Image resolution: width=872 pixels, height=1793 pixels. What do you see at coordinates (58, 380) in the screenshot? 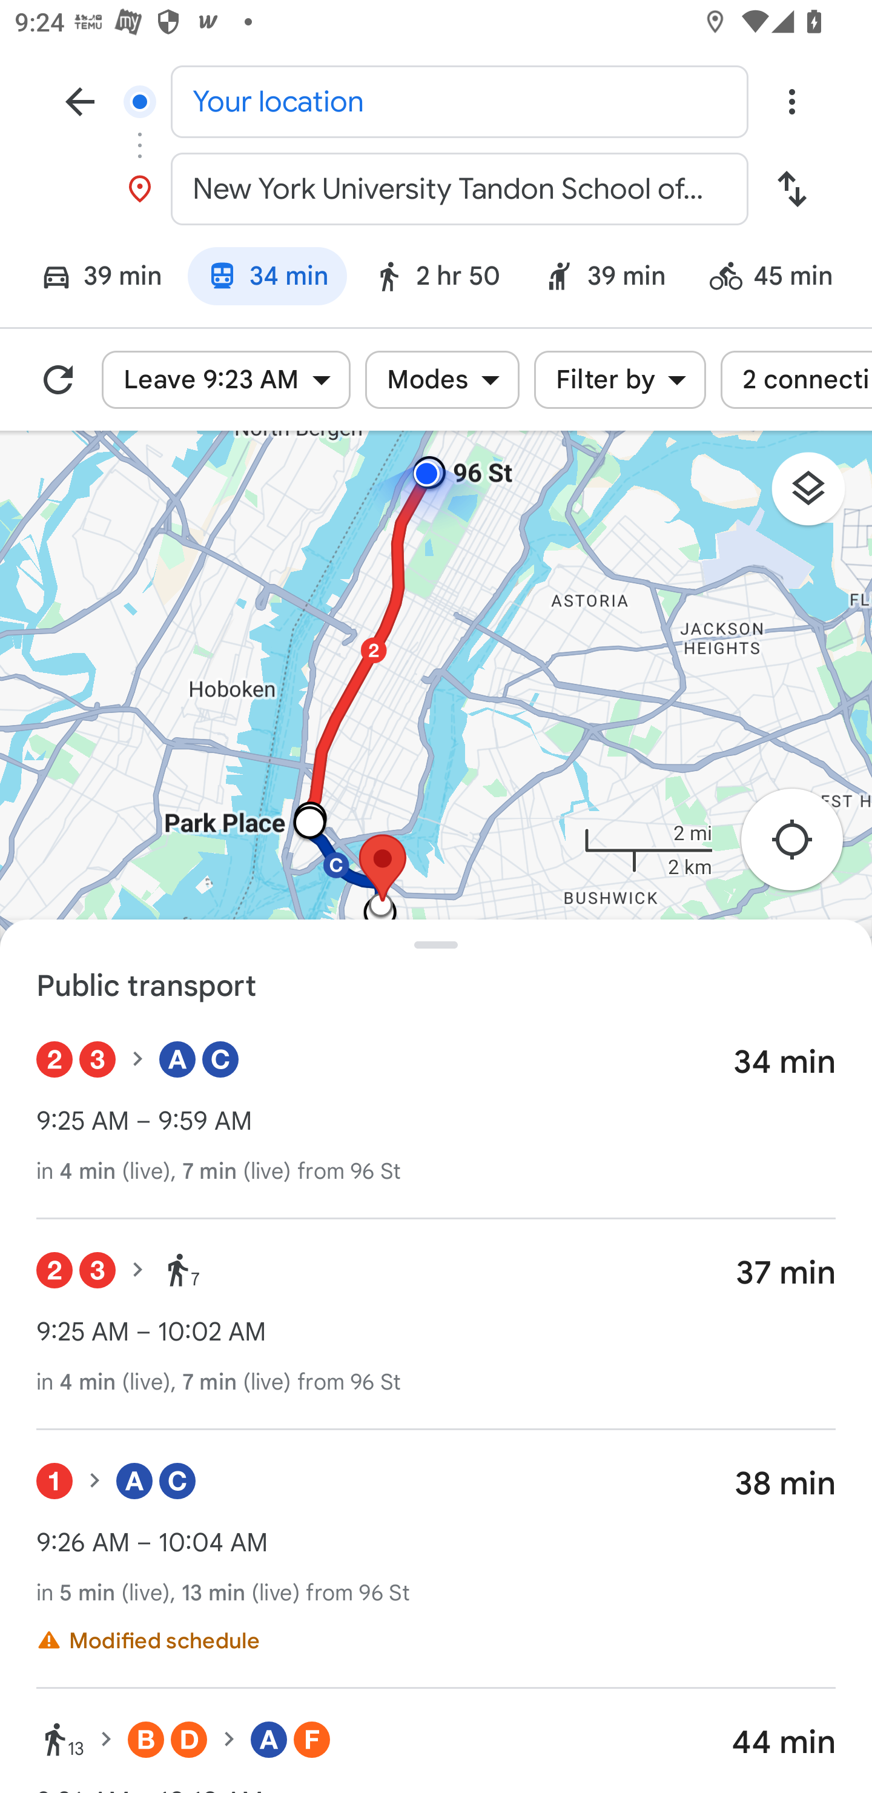
I see `Refresh` at bounding box center [58, 380].